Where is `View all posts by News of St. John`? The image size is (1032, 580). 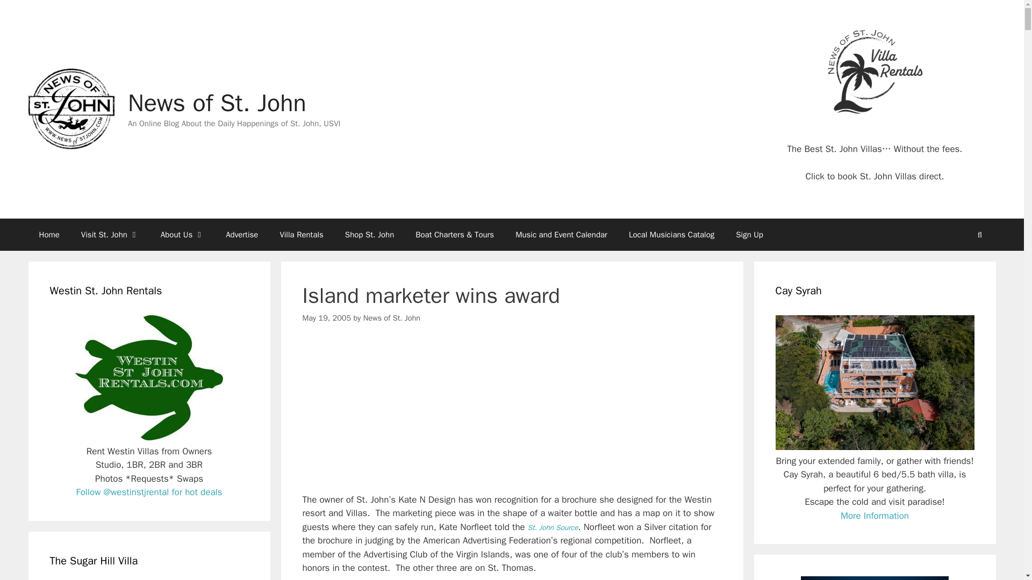
View all posts by News of St. John is located at coordinates (391, 318).